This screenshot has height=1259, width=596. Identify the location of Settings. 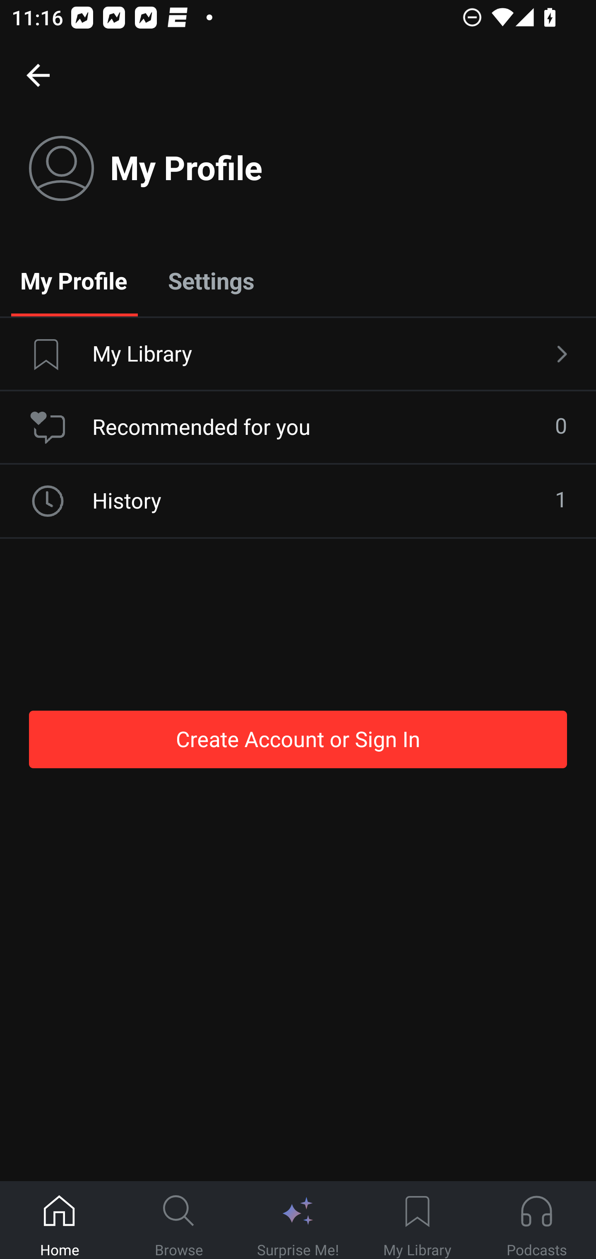
(211, 280).